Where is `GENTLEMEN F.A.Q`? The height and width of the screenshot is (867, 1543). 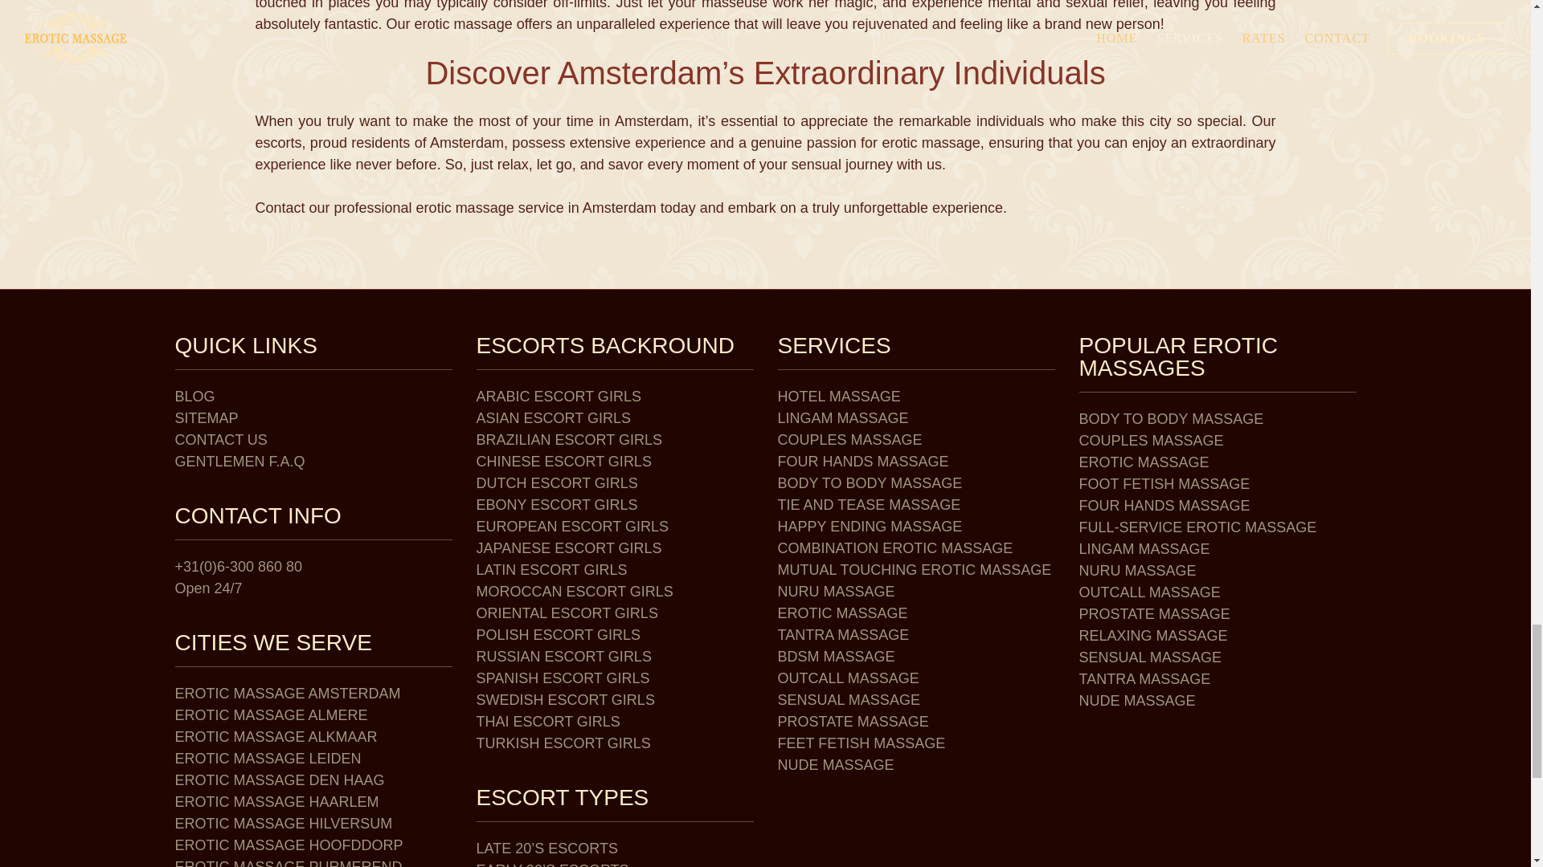
GENTLEMEN F.A.Q is located at coordinates (240, 461).